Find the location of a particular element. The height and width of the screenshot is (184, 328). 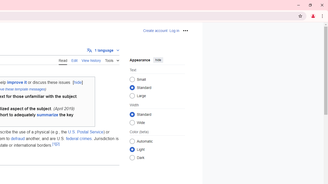

[hide] is located at coordinates (78, 83).